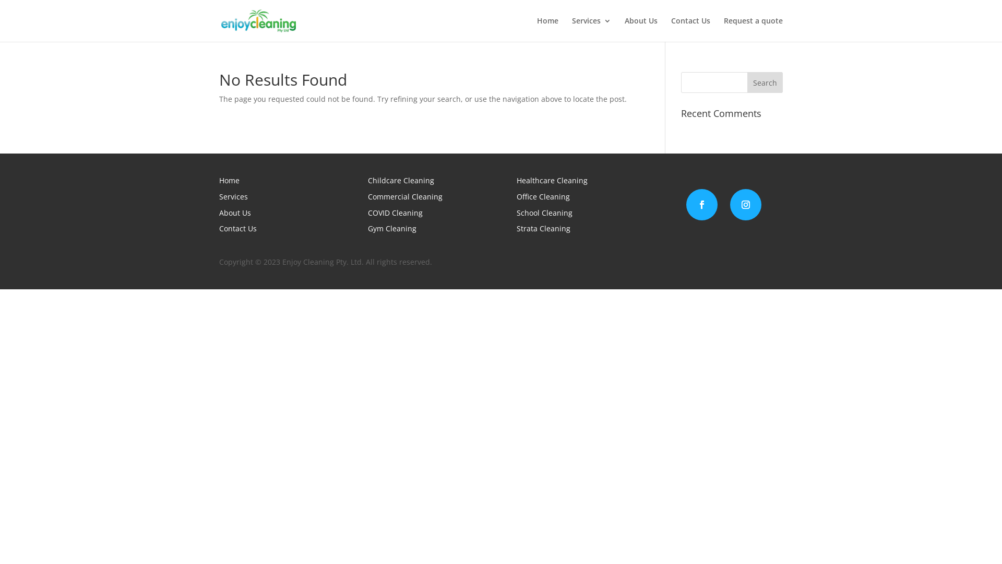 Image resolution: width=1002 pixels, height=564 pixels. Describe the element at coordinates (544, 228) in the screenshot. I see `Strata Cleaning` at that location.